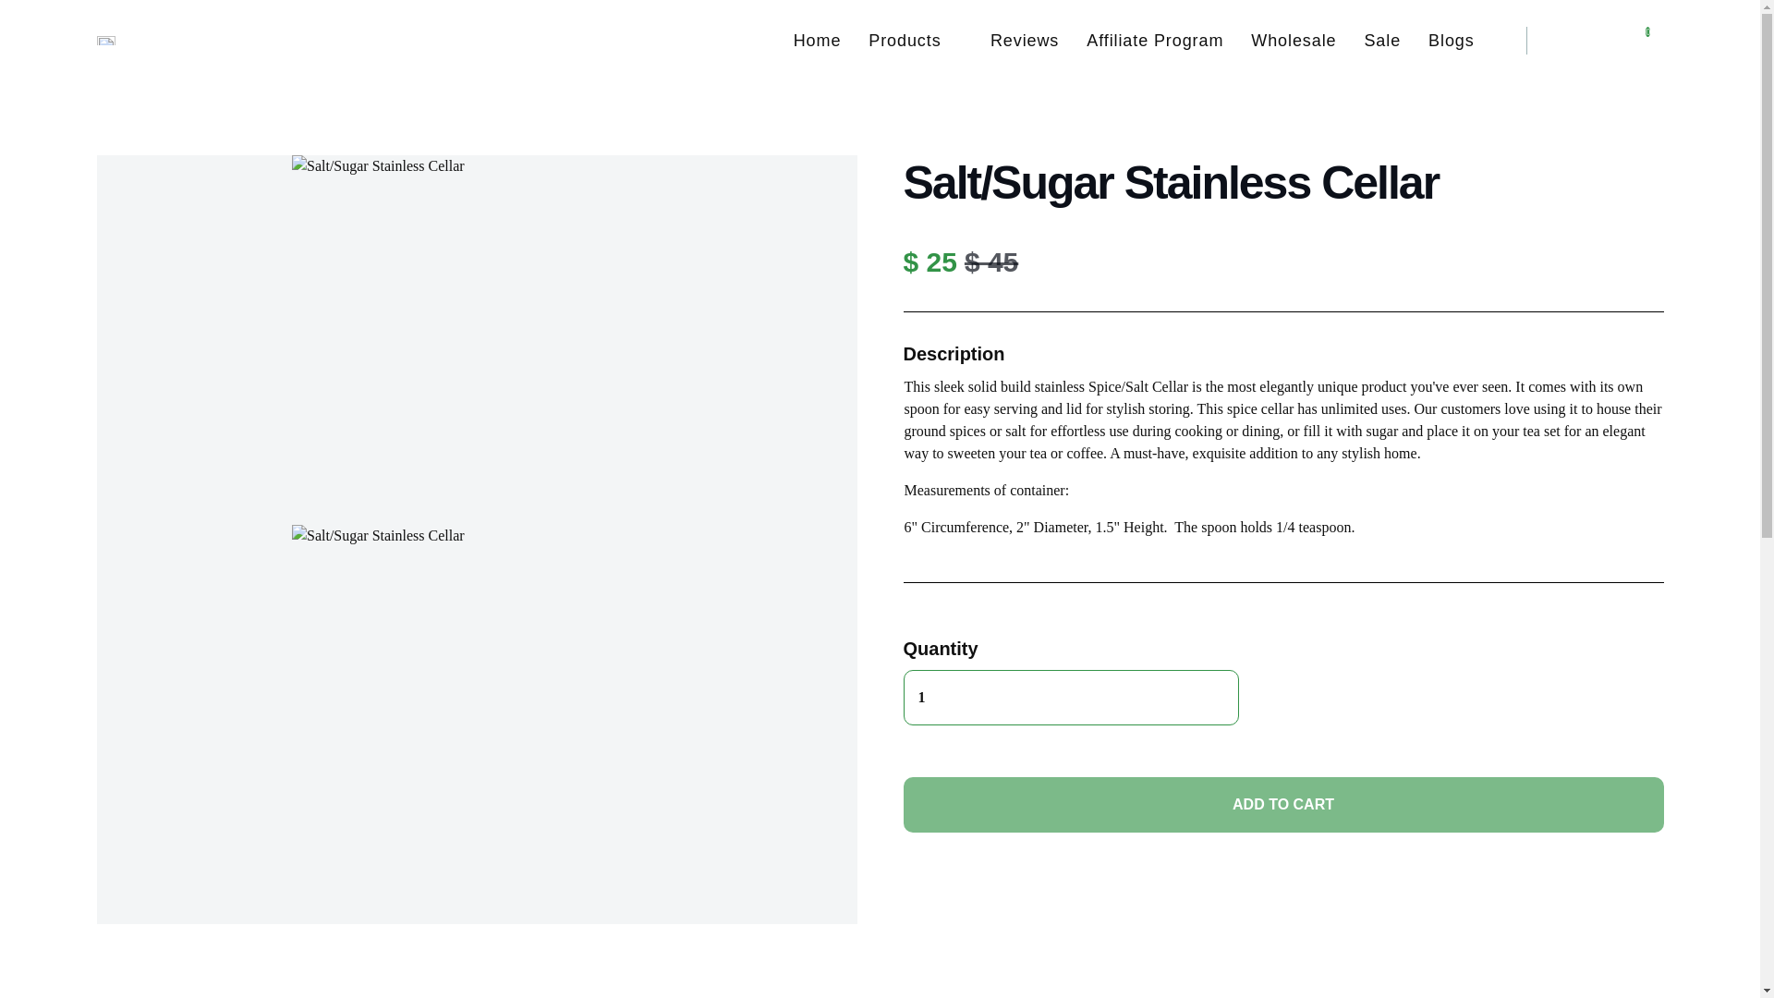 This screenshot has width=1774, height=998. Describe the element at coordinates (1583, 41) in the screenshot. I see `SEARCH` at that location.